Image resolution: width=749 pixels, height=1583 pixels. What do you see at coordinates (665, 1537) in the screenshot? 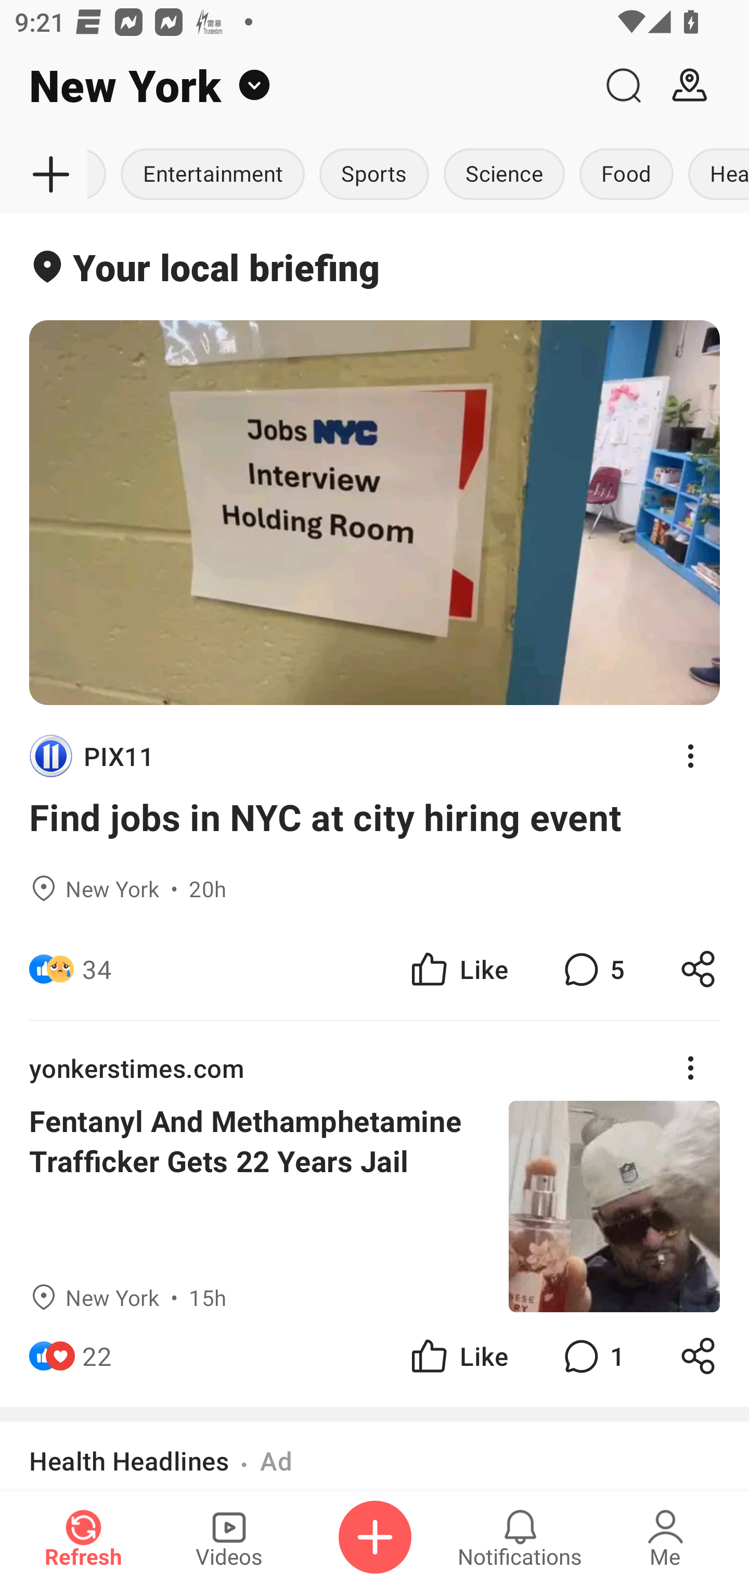
I see `Me` at bounding box center [665, 1537].